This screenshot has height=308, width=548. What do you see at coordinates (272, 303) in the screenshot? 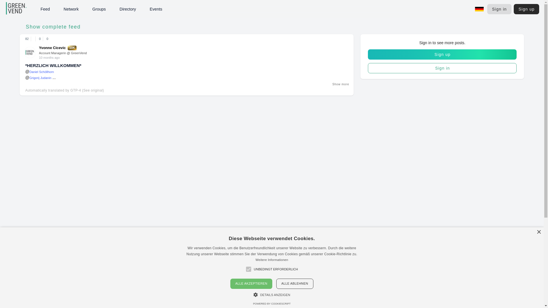
I see `POWERED BY COOKIESCRIPT` at bounding box center [272, 303].